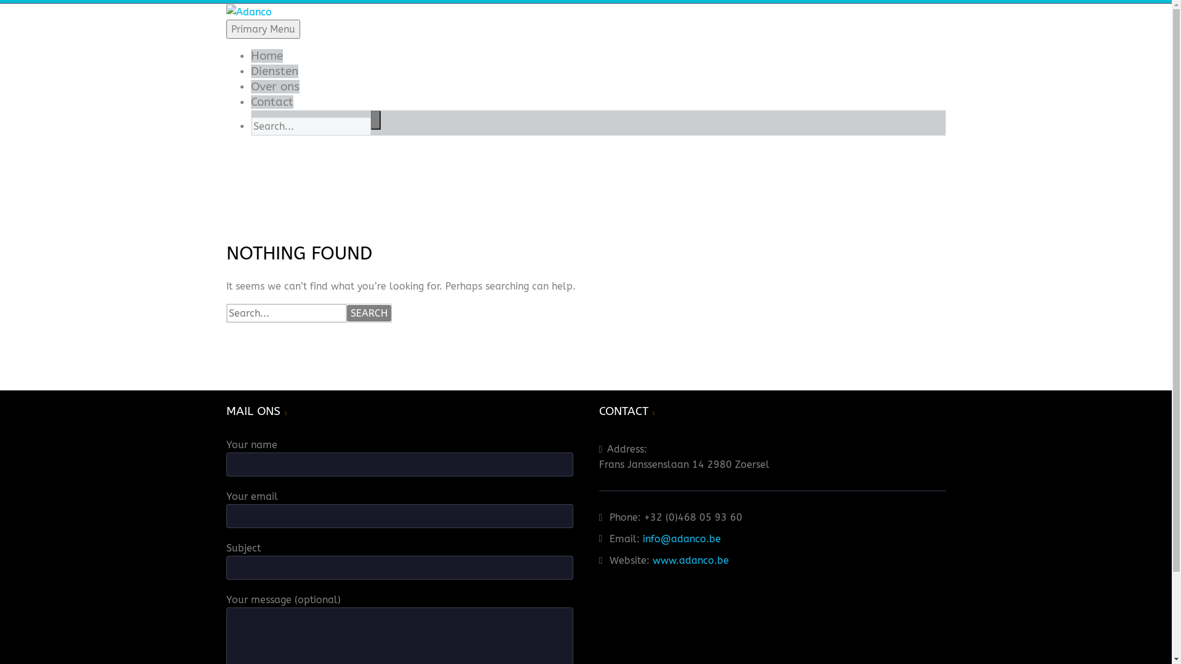 This screenshot has width=1181, height=664. What do you see at coordinates (272, 102) in the screenshot?
I see `Contact` at bounding box center [272, 102].